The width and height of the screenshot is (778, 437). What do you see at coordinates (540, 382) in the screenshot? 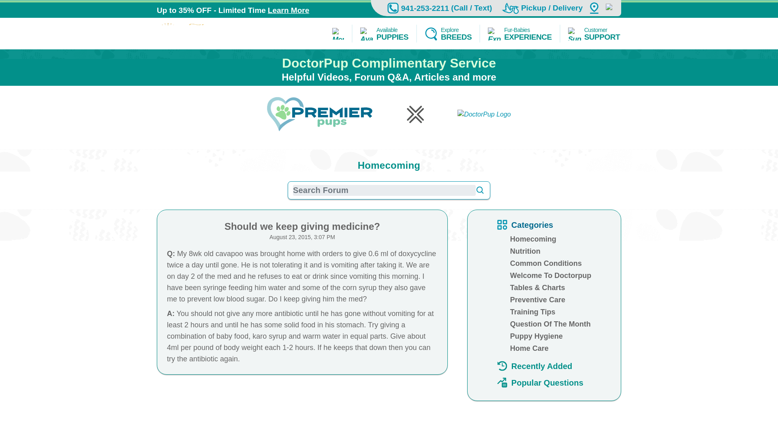
I see `Learn More` at bounding box center [540, 382].